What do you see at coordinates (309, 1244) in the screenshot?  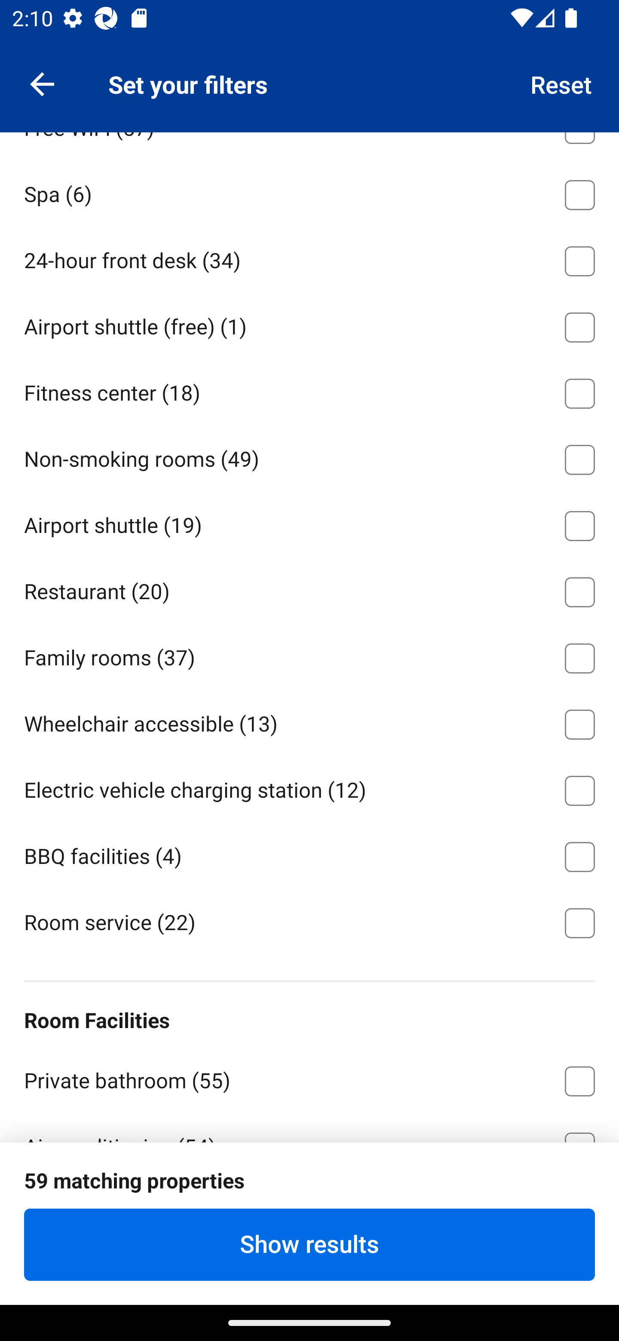 I see `Show results` at bounding box center [309, 1244].